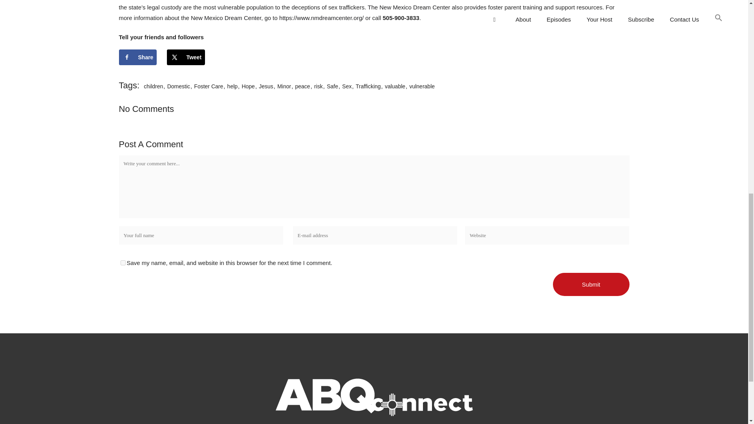  Describe the element at coordinates (284, 86) in the screenshot. I see `Minor` at that location.